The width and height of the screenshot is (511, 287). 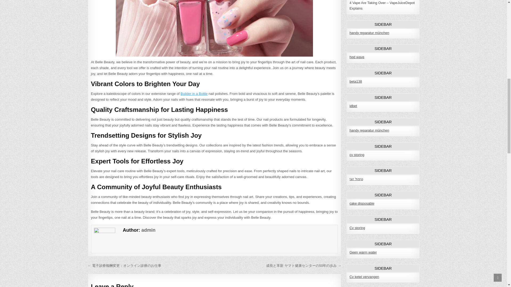 I want to click on Cv storing, so click(x=357, y=228).